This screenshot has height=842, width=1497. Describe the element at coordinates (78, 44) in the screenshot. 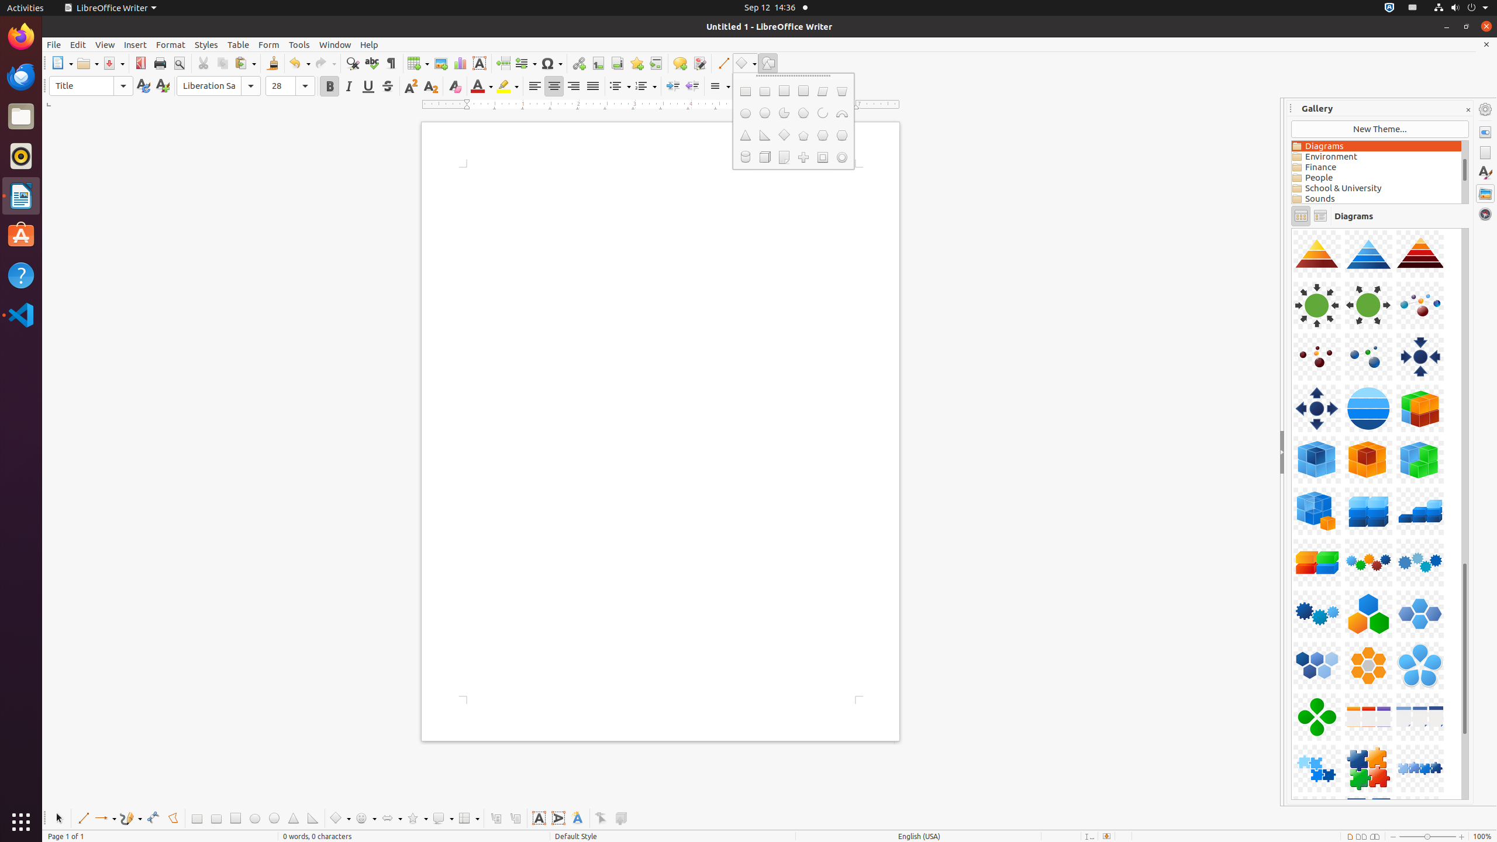

I see `Edit` at that location.